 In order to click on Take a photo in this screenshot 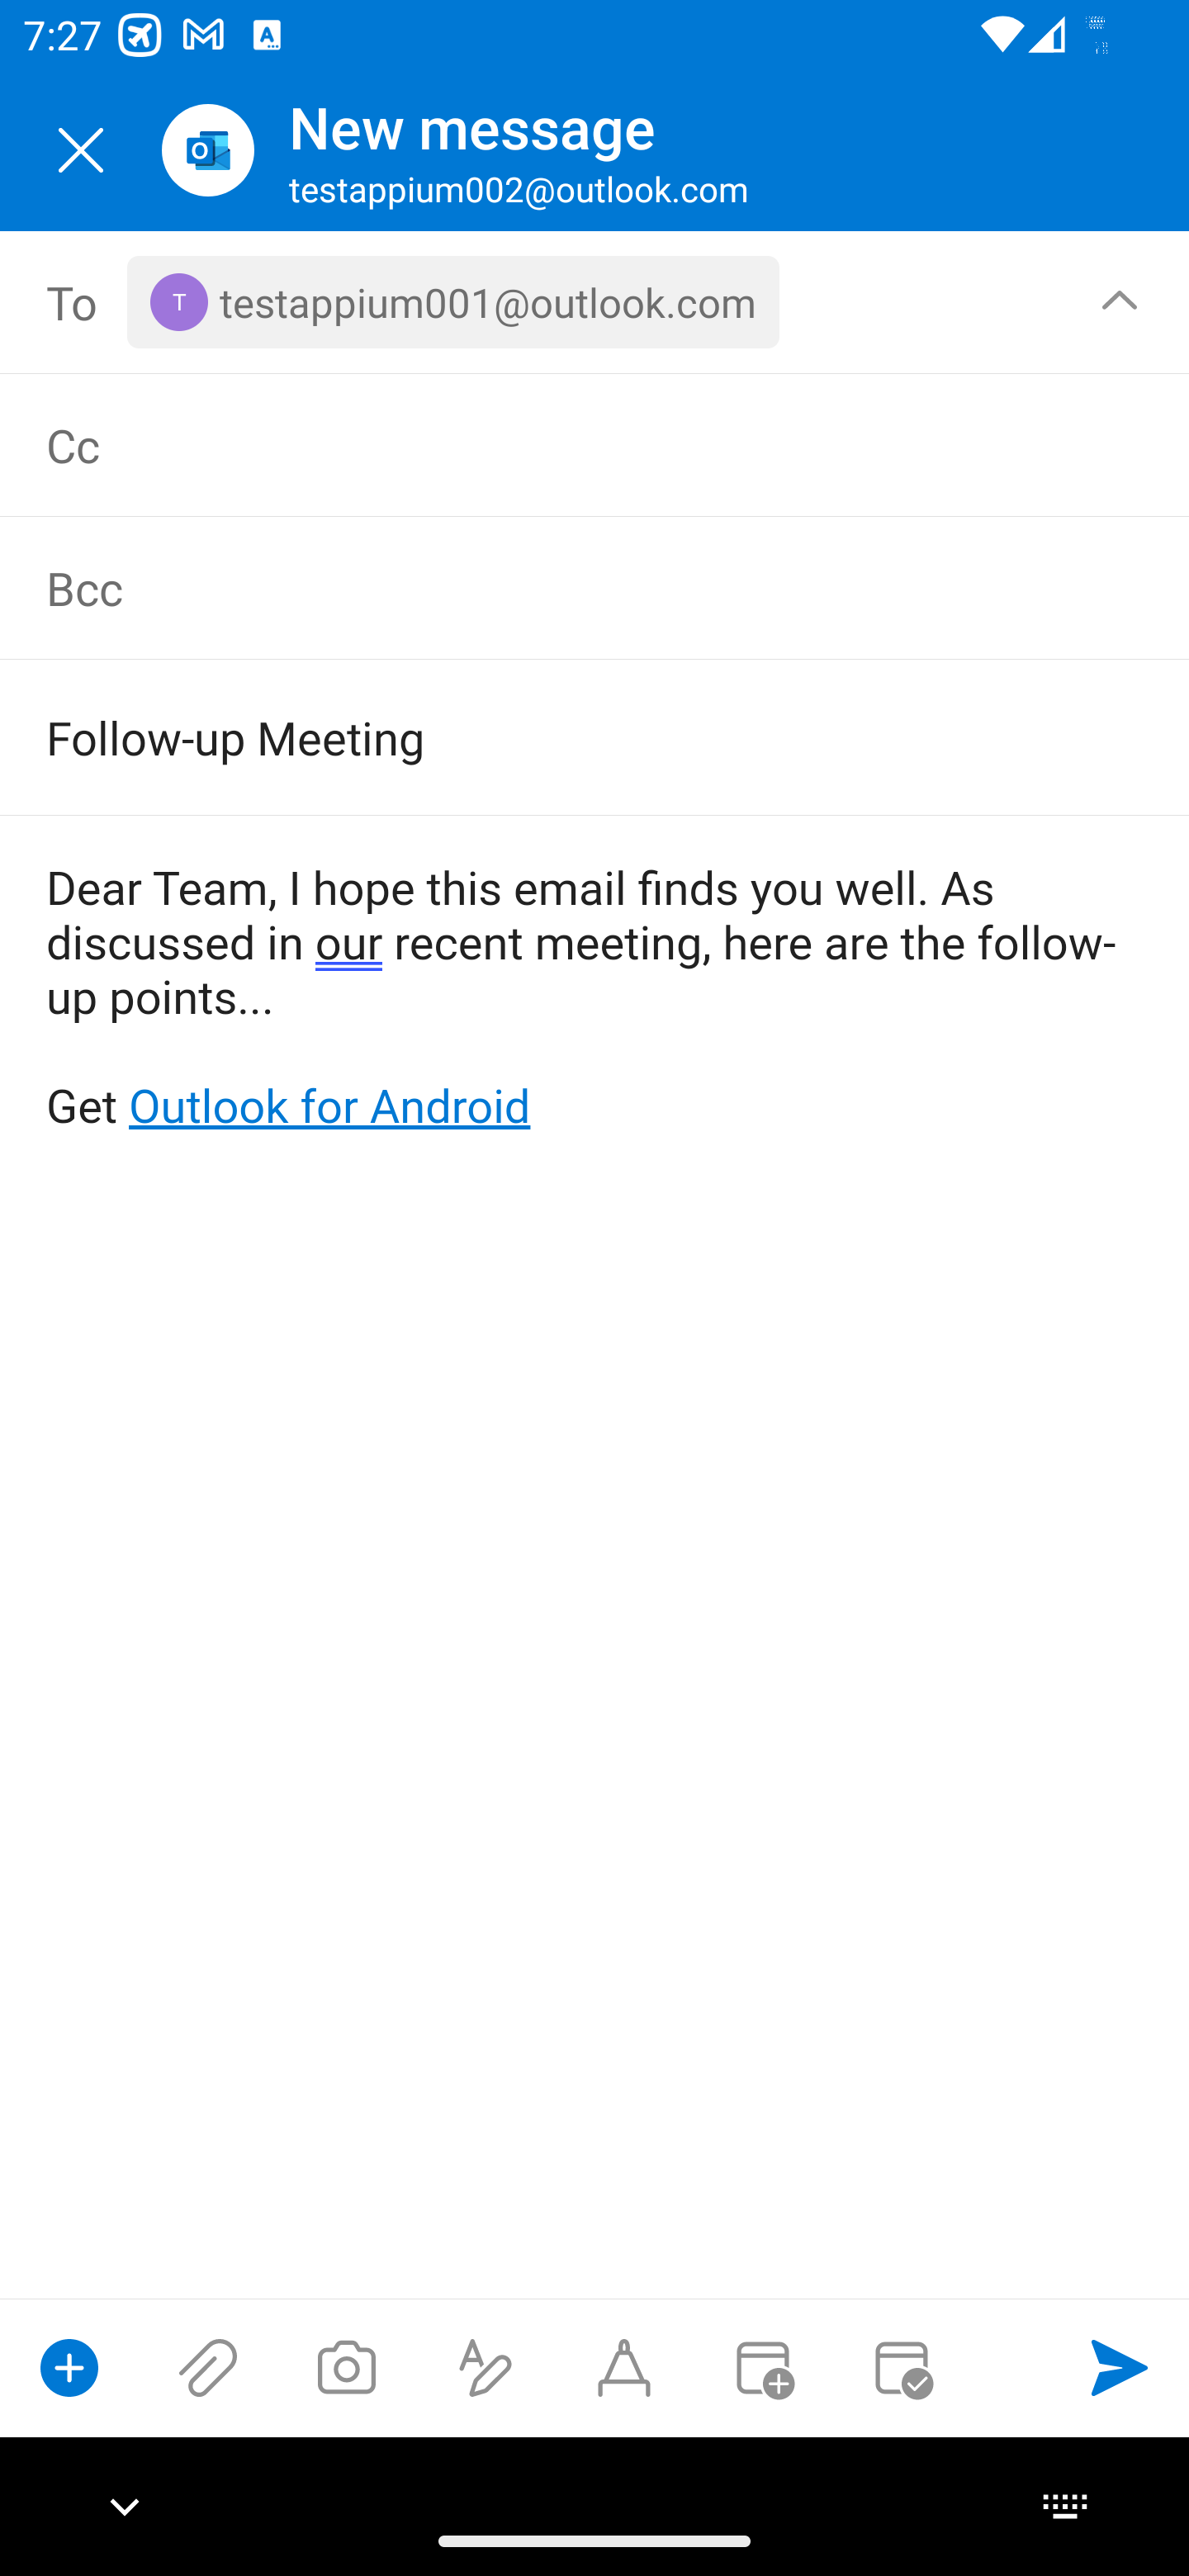, I will do `click(346, 2367)`.